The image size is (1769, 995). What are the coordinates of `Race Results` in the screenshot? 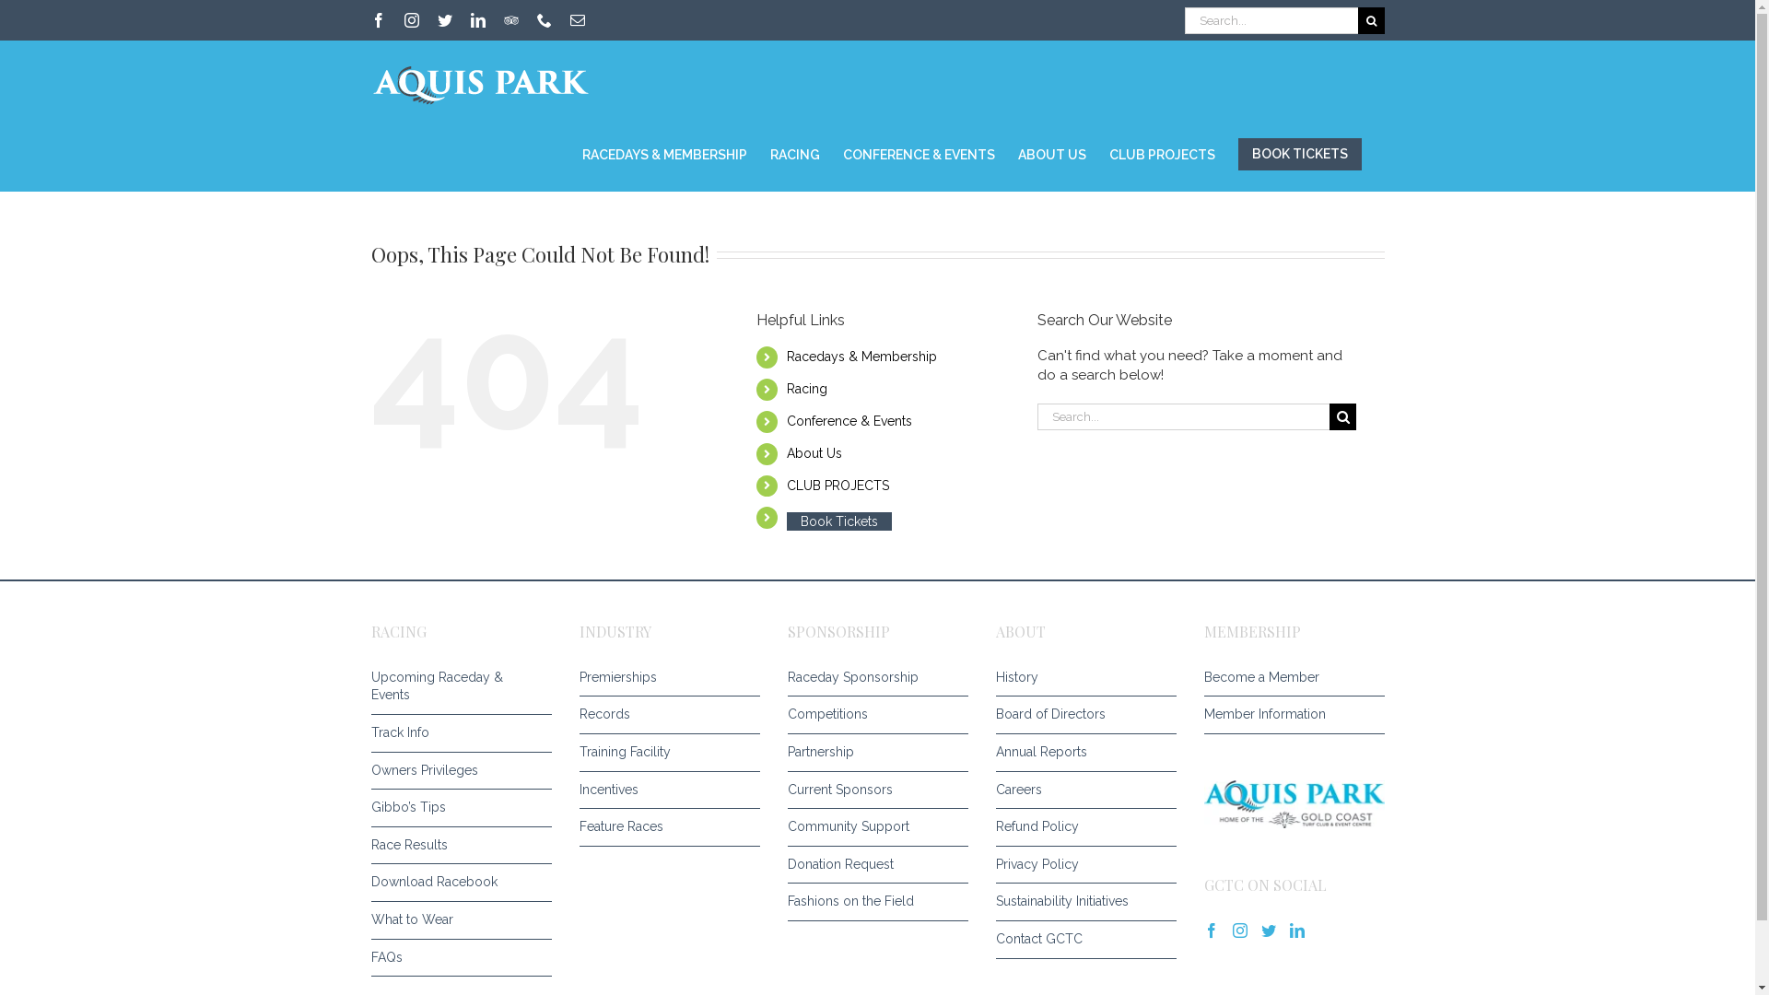 It's located at (456, 846).